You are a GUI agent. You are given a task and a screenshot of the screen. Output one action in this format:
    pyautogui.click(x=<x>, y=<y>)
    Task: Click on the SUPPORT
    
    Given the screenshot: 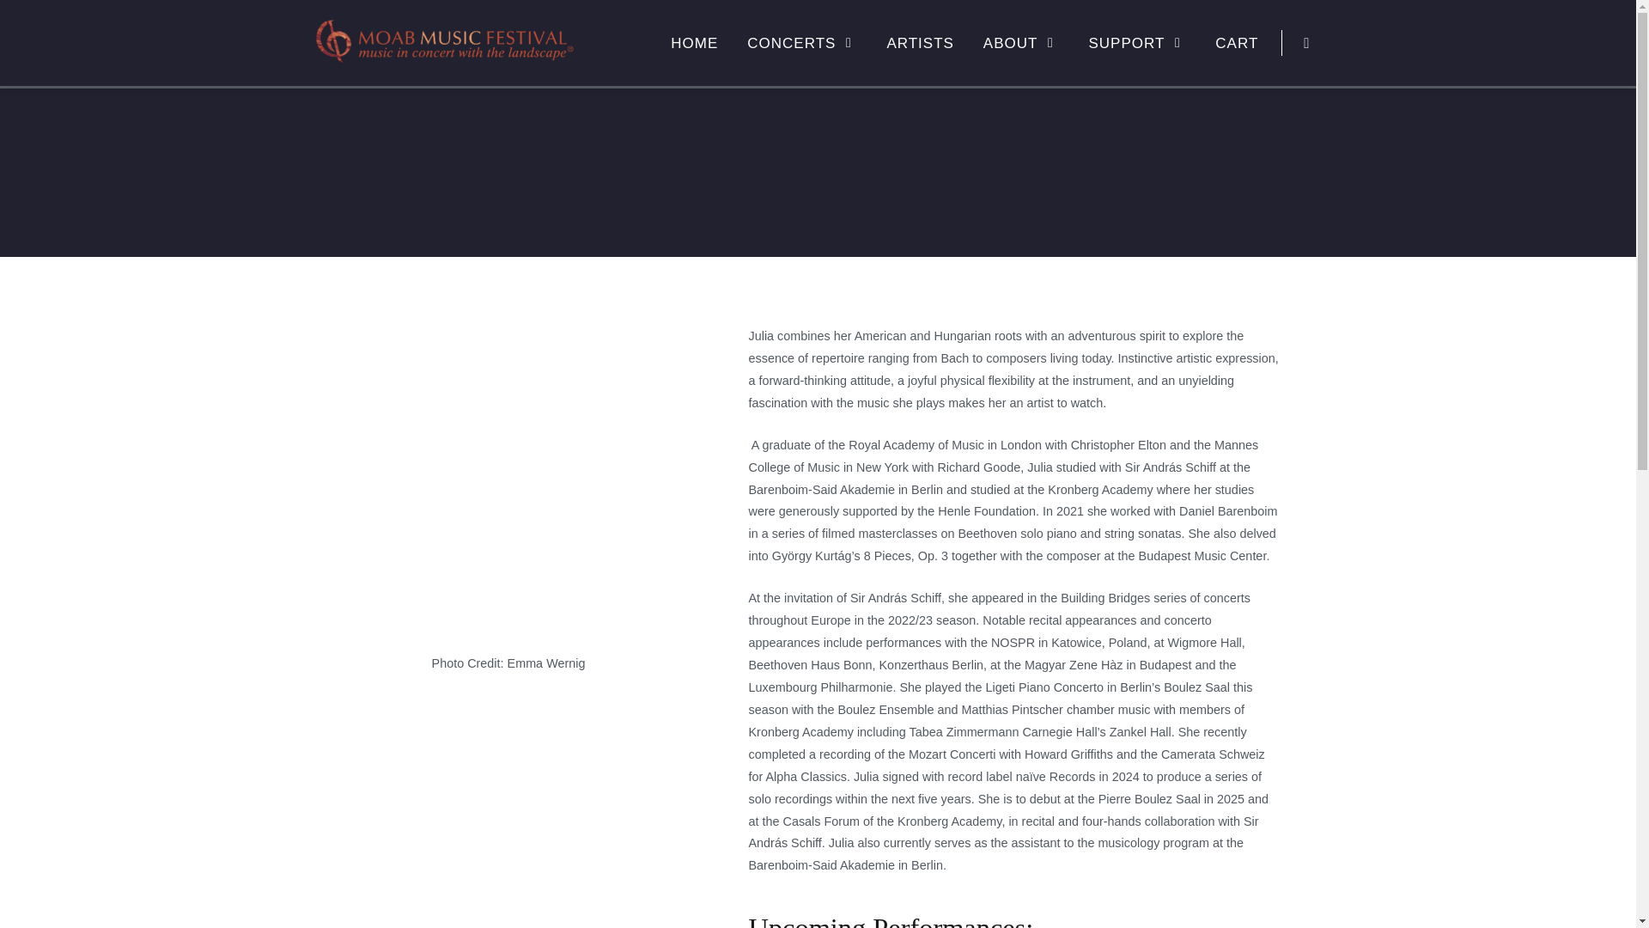 What is the action you would take?
    pyautogui.click(x=1136, y=43)
    